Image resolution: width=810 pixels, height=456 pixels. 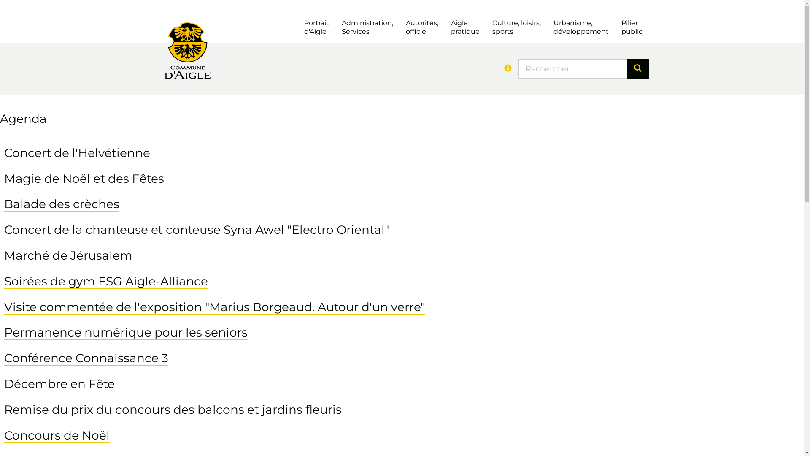 I want to click on Pilier
public, so click(x=632, y=28).